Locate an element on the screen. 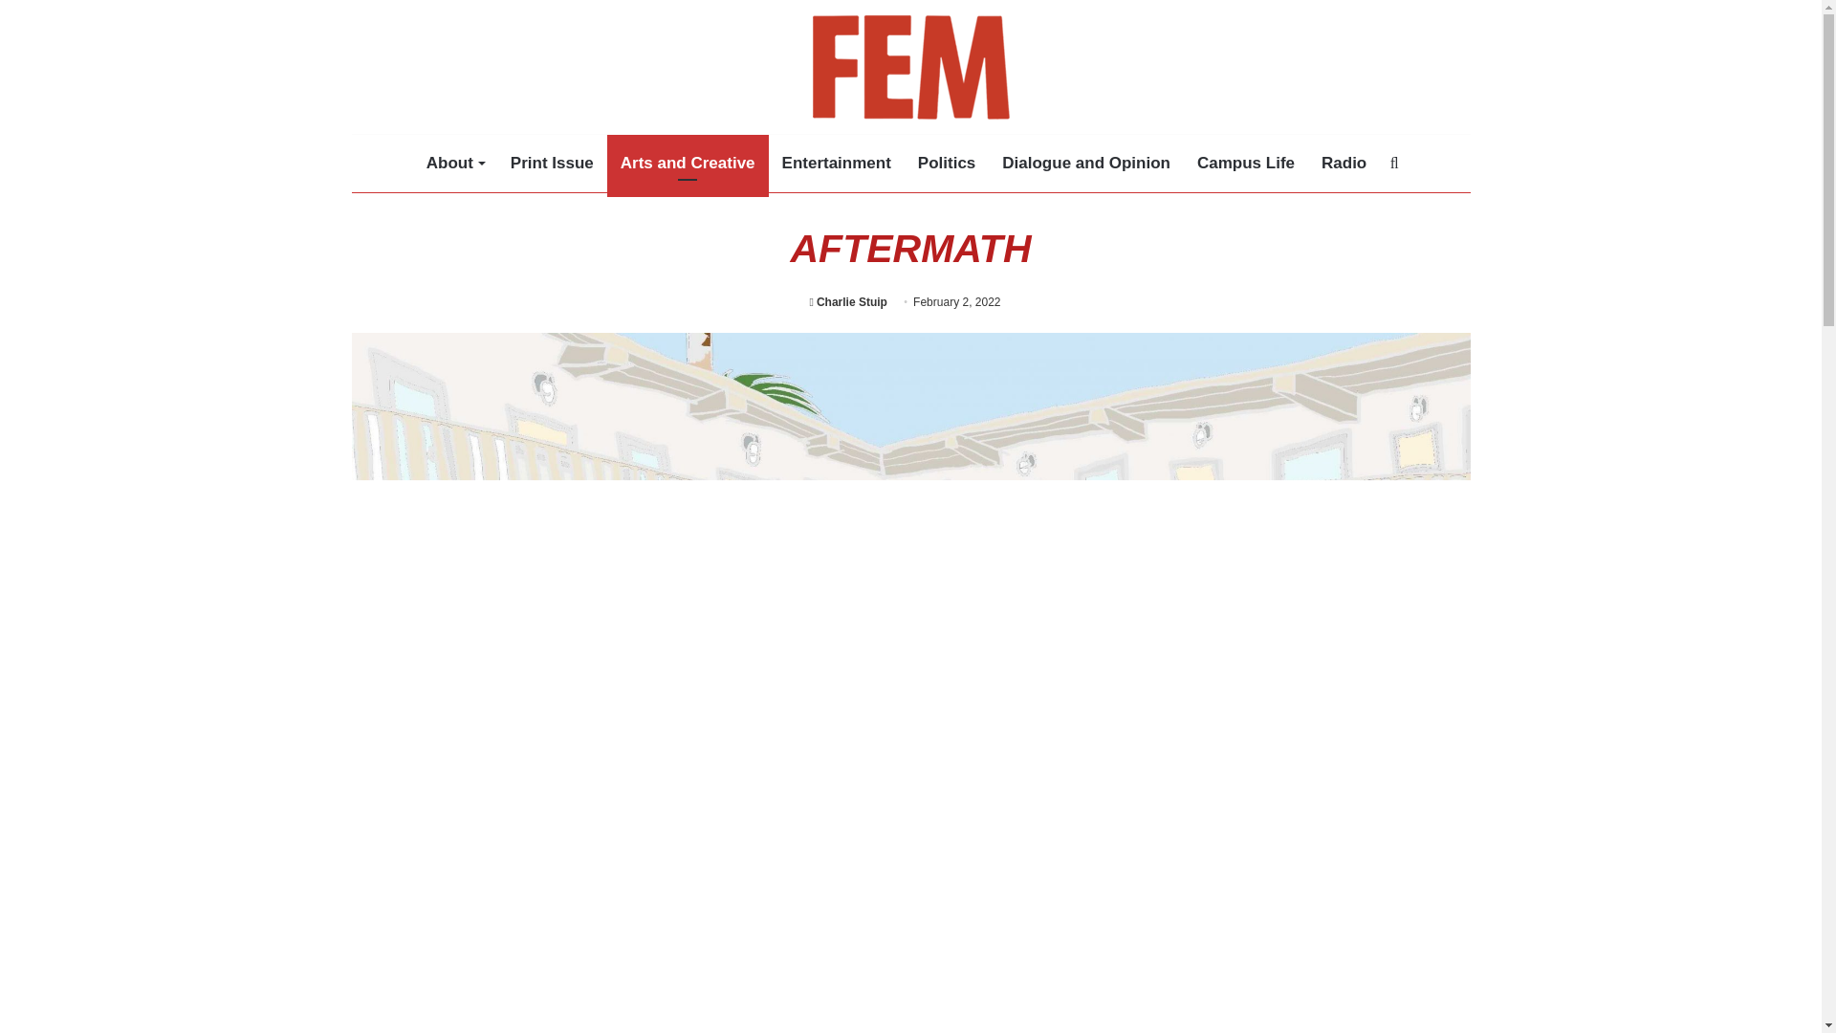 This screenshot has height=1033, width=1836. Charlie Stuip is located at coordinates (847, 301).